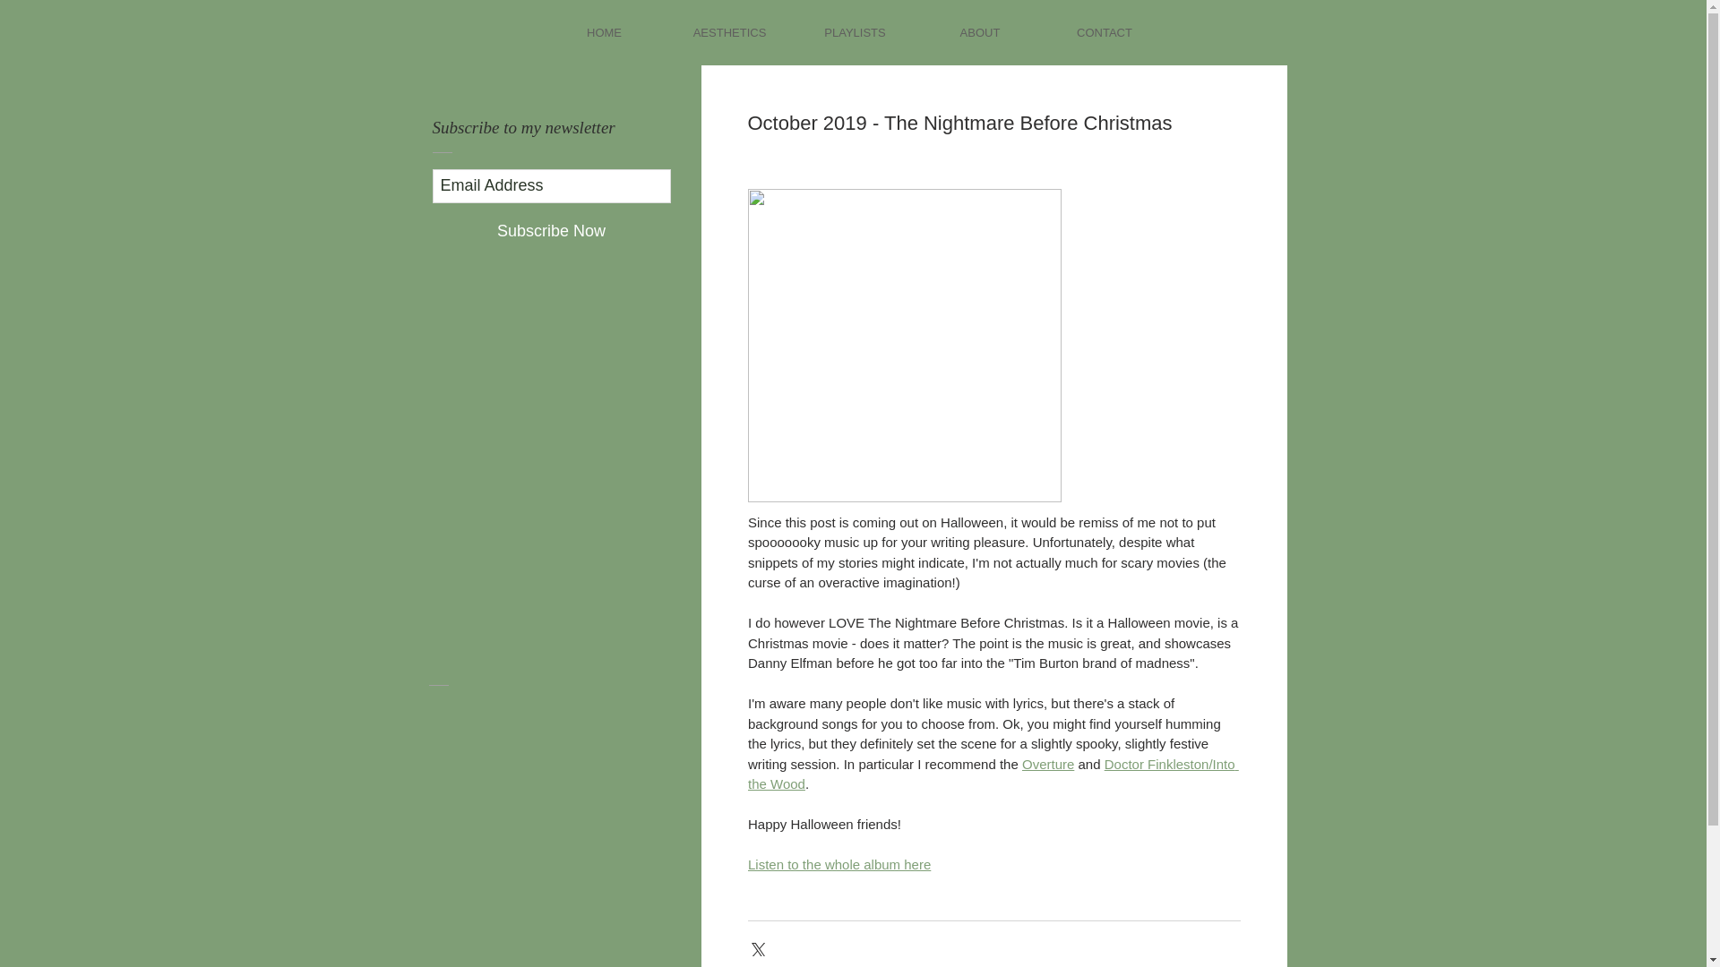 The image size is (1720, 967). What do you see at coordinates (854, 32) in the screenshot?
I see `PLAYLISTS` at bounding box center [854, 32].